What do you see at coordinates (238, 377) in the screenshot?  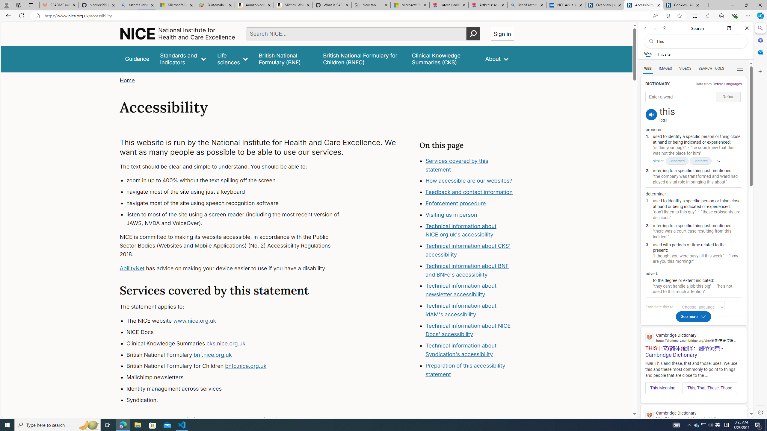 I see `Mailchimp newsletters` at bounding box center [238, 377].